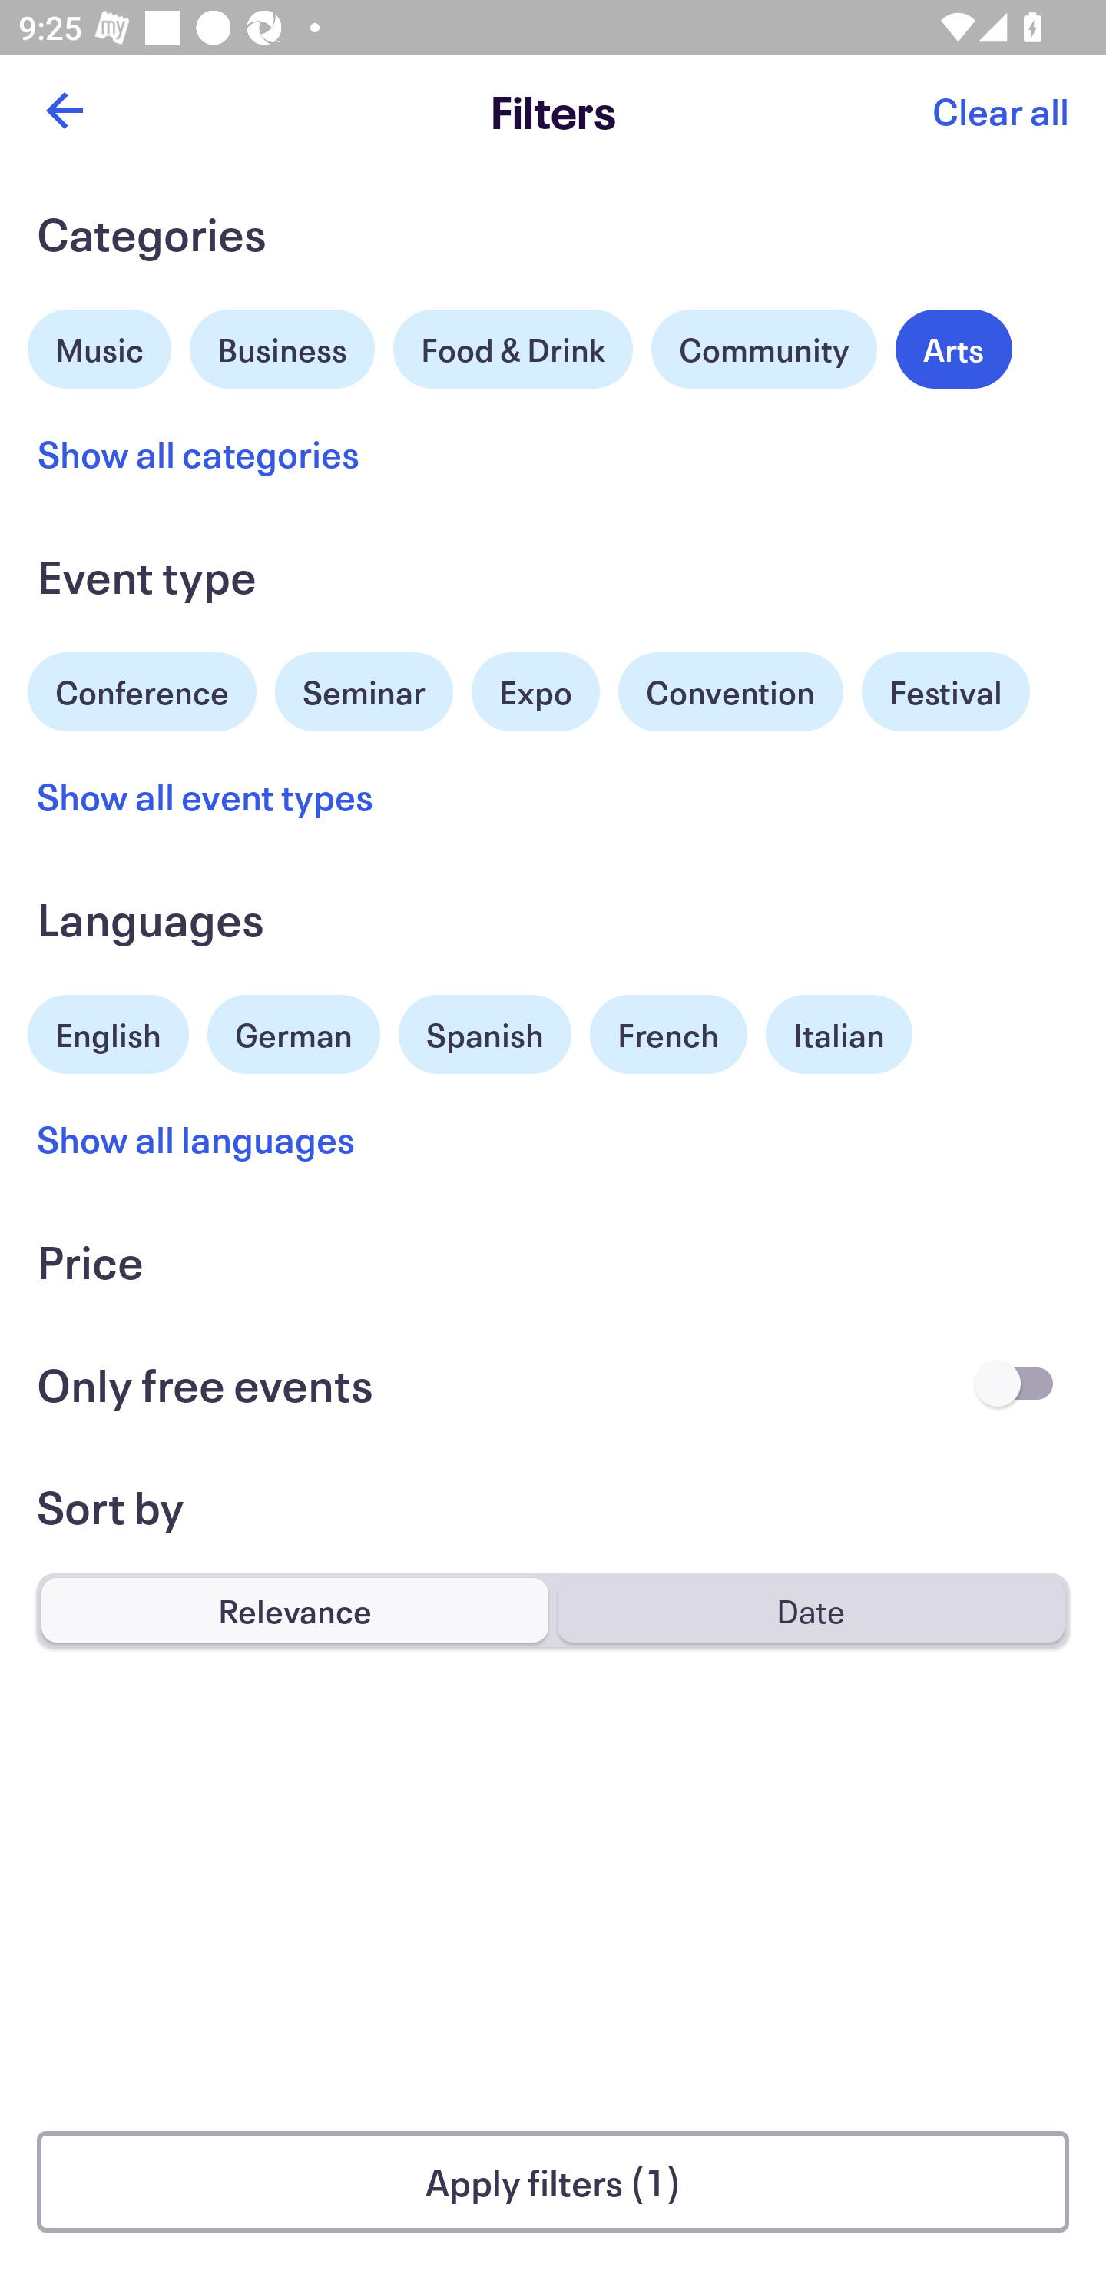 This screenshot has width=1106, height=2274. What do you see at coordinates (364, 691) in the screenshot?
I see `Seminar` at bounding box center [364, 691].